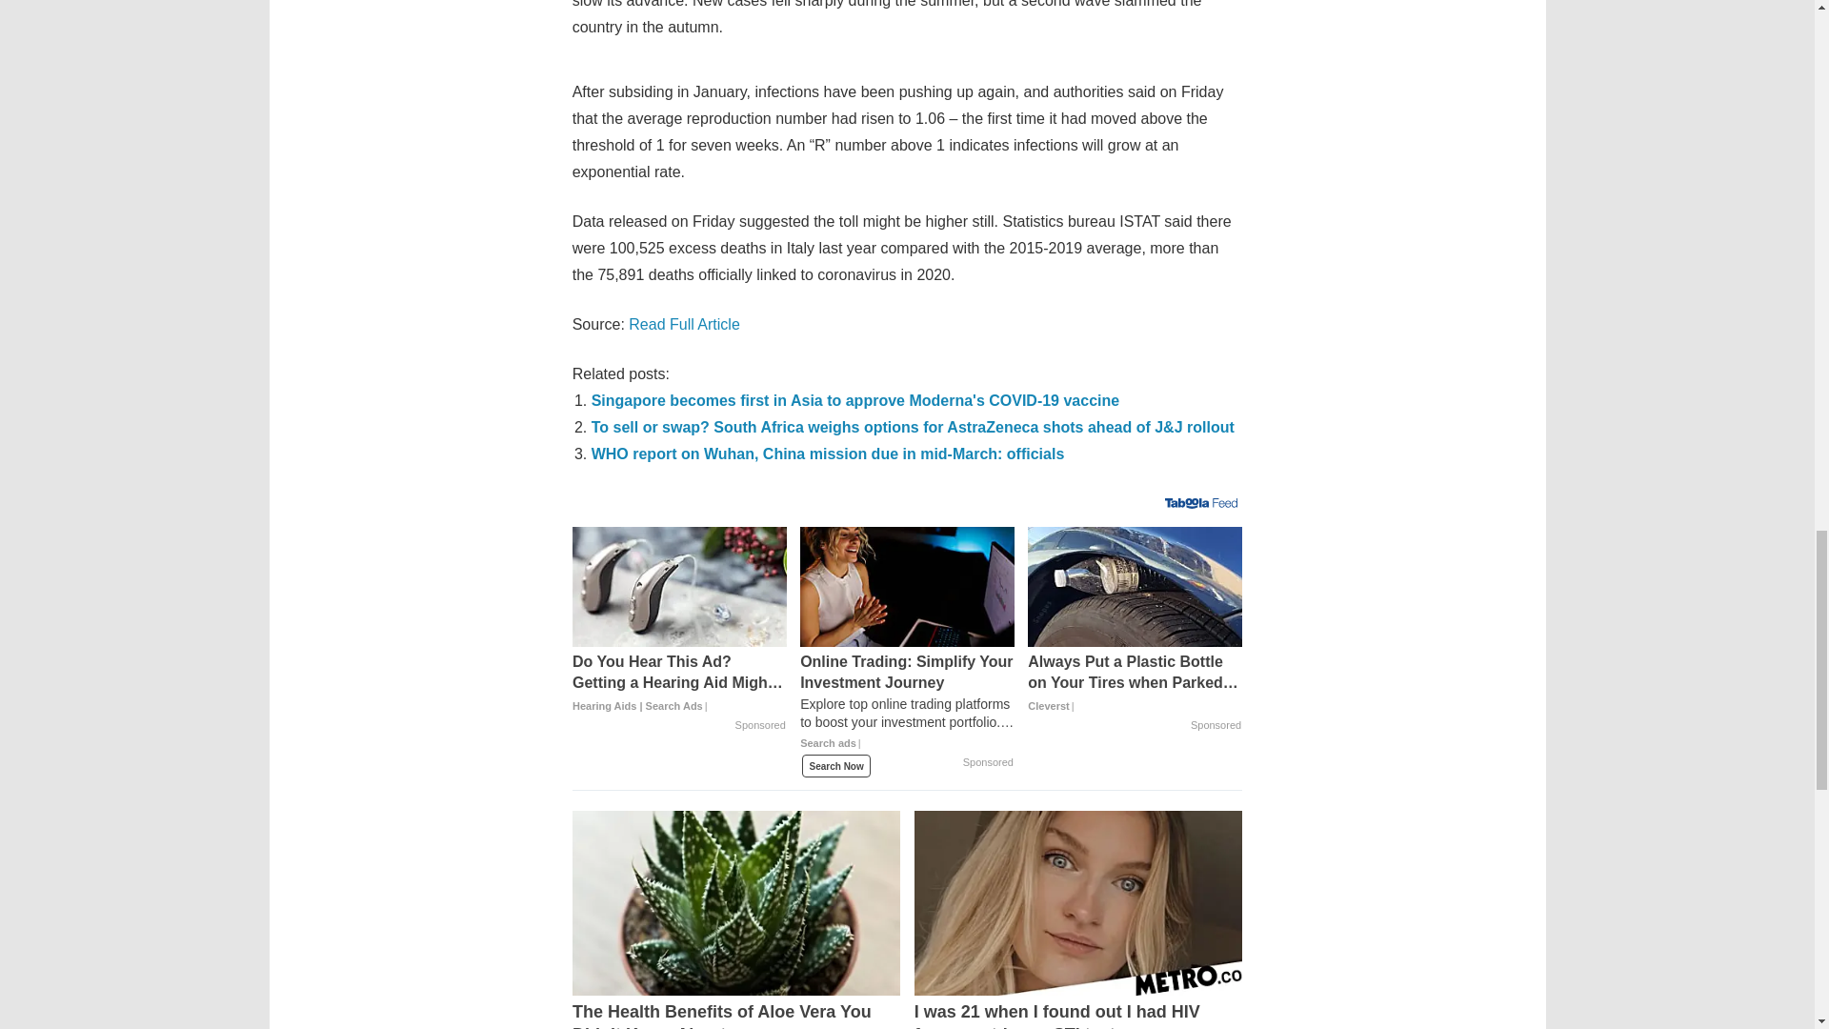 This screenshot has width=1829, height=1029. Describe the element at coordinates (988, 762) in the screenshot. I see `Sponsored` at that location.